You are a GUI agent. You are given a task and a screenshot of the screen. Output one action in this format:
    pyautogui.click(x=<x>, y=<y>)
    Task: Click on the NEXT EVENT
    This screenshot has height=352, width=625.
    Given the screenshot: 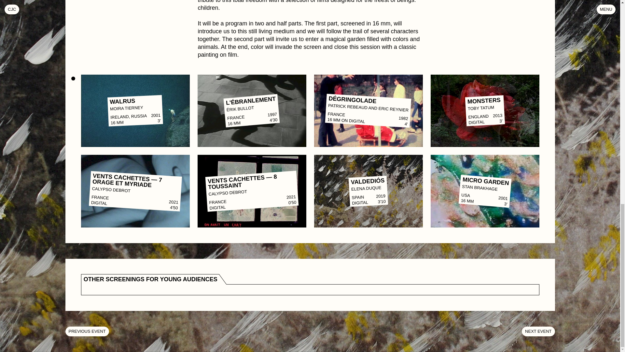 What is the action you would take?
    pyautogui.click(x=538, y=331)
    